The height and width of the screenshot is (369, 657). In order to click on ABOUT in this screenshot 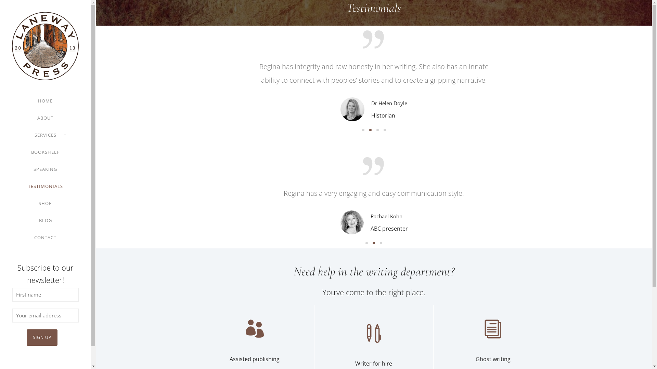, I will do `click(45, 118)`.